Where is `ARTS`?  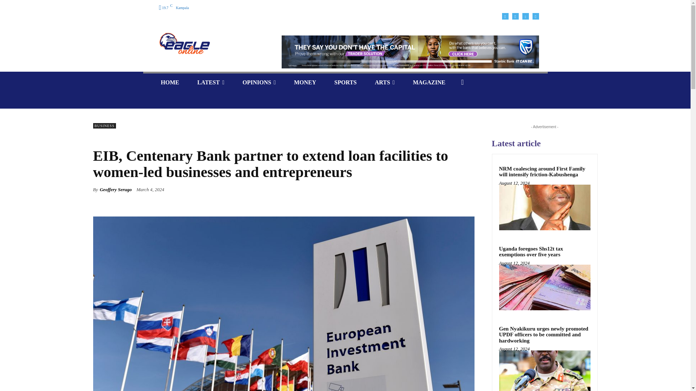 ARTS is located at coordinates (385, 82).